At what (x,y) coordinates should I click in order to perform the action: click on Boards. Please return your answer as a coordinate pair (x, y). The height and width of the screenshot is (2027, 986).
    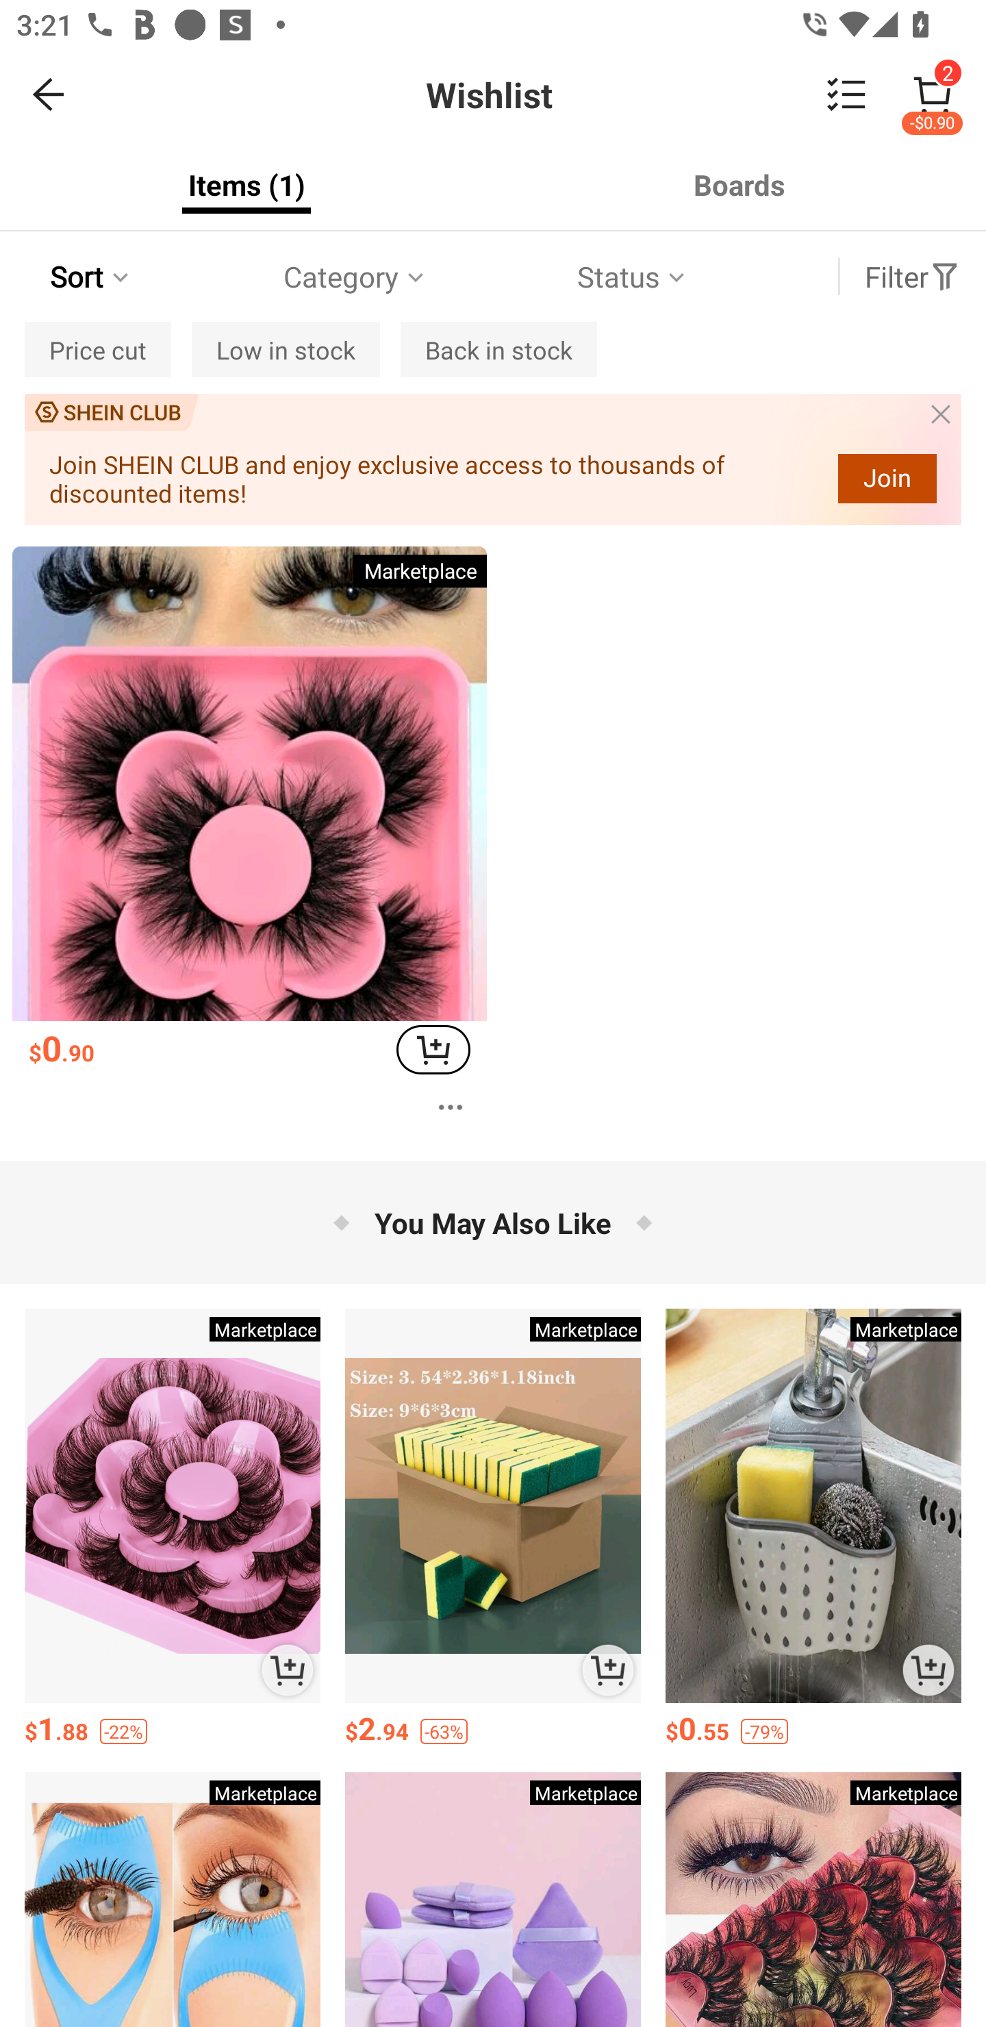
    Looking at the image, I should click on (739, 185).